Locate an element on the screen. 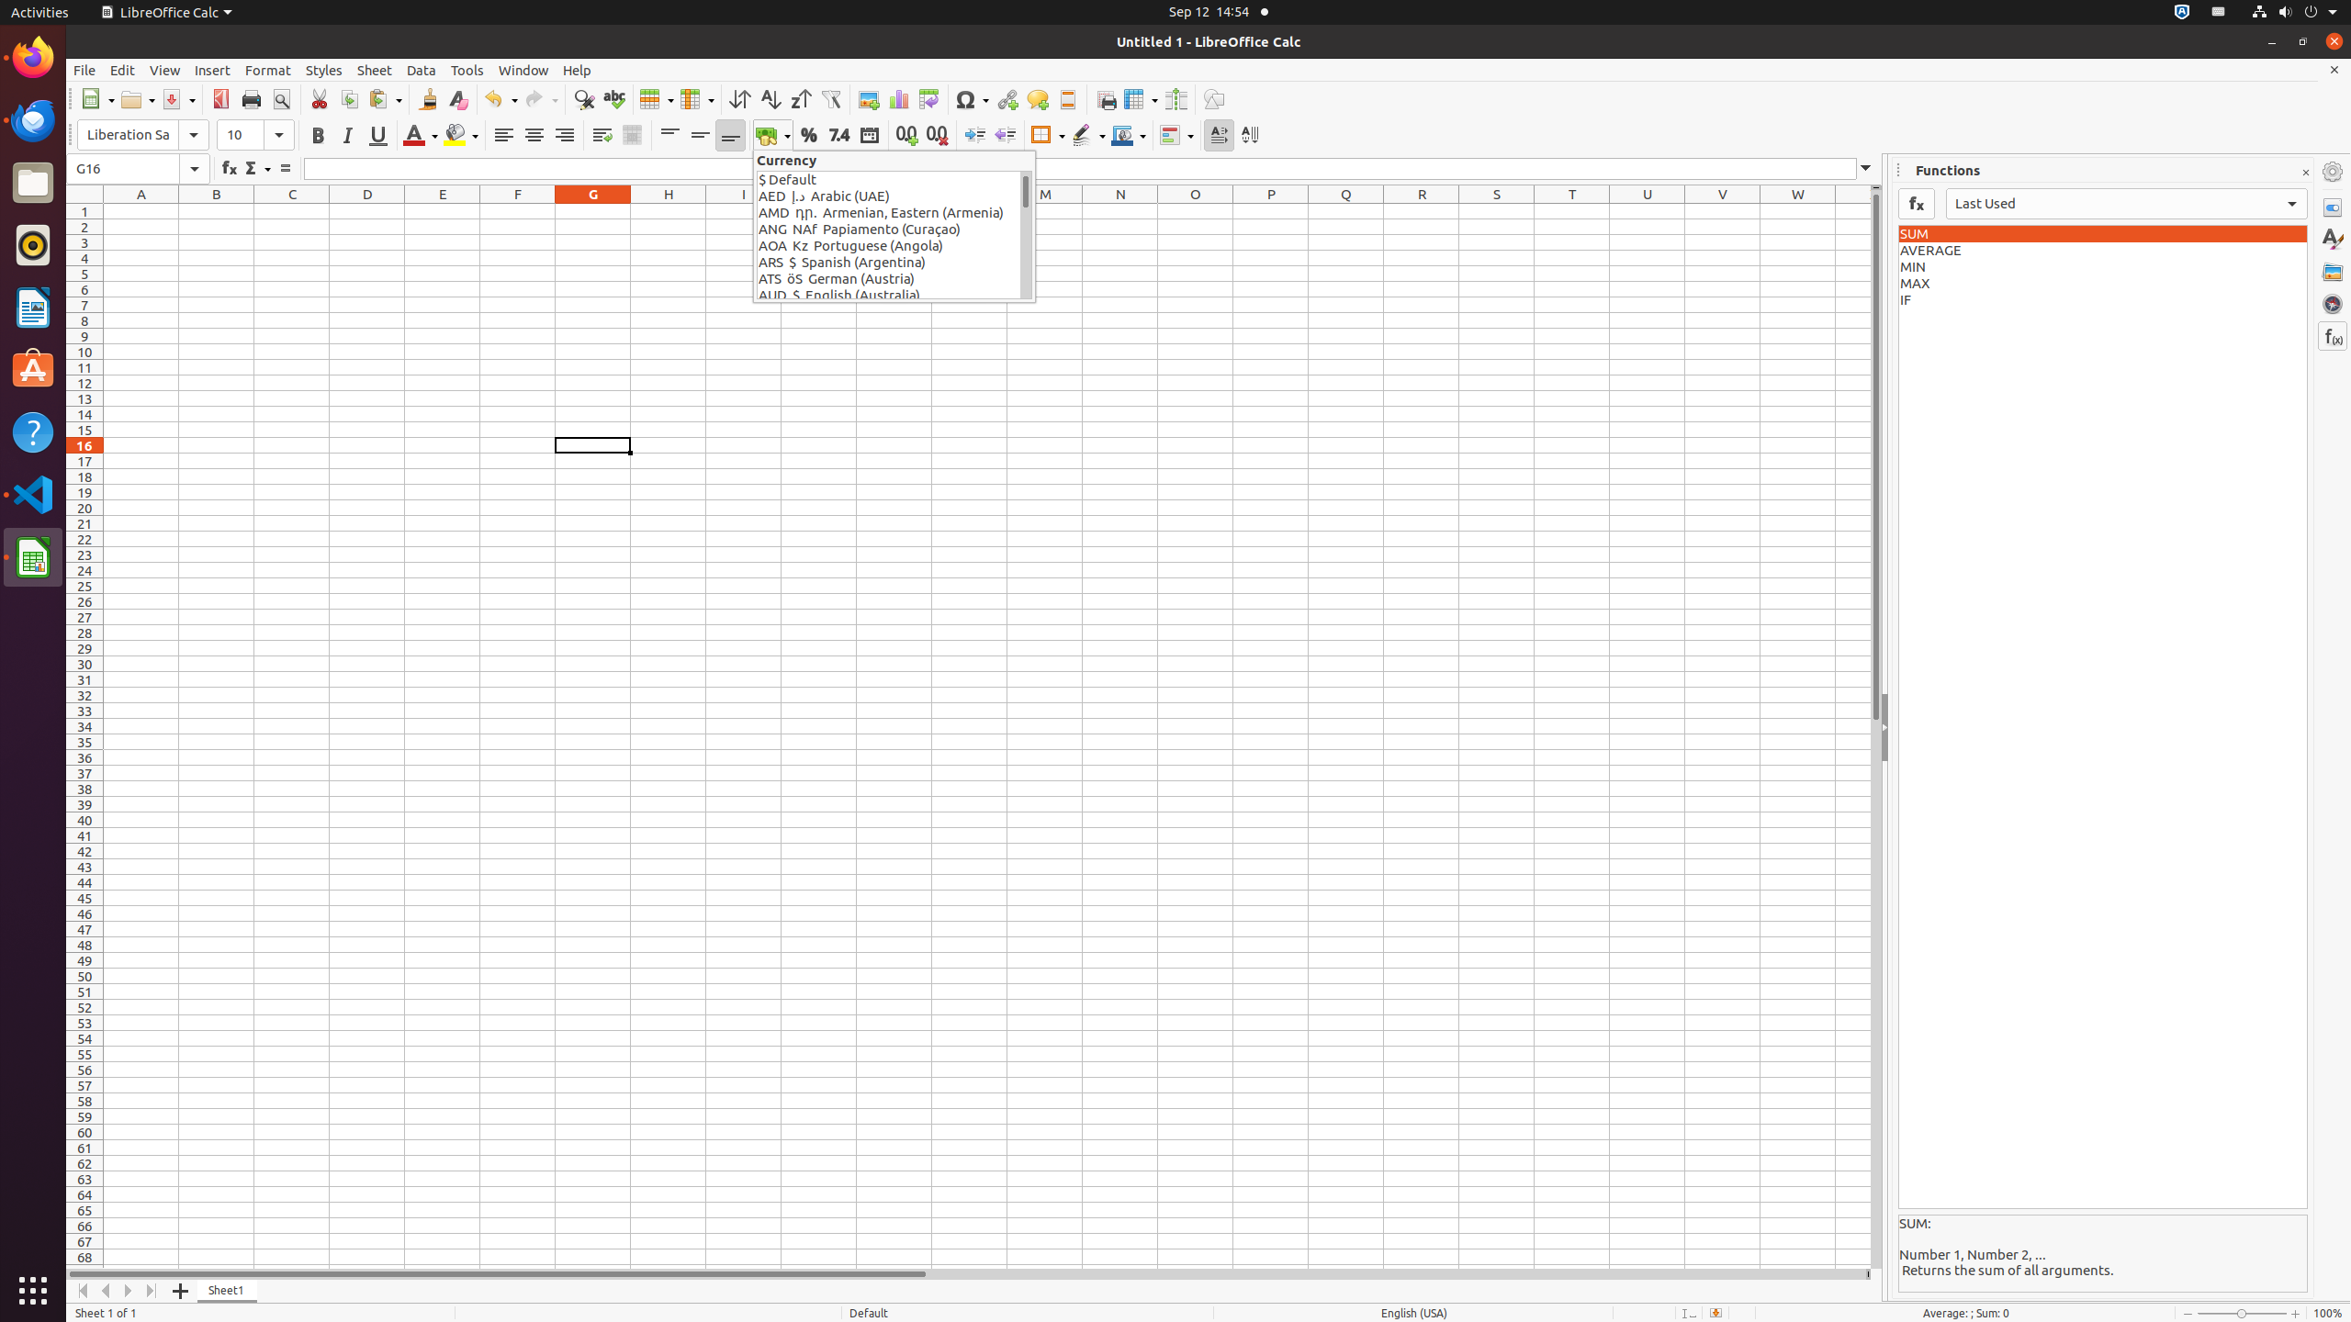 The width and height of the screenshot is (2351, 1322). Font Size is located at coordinates (255, 135).